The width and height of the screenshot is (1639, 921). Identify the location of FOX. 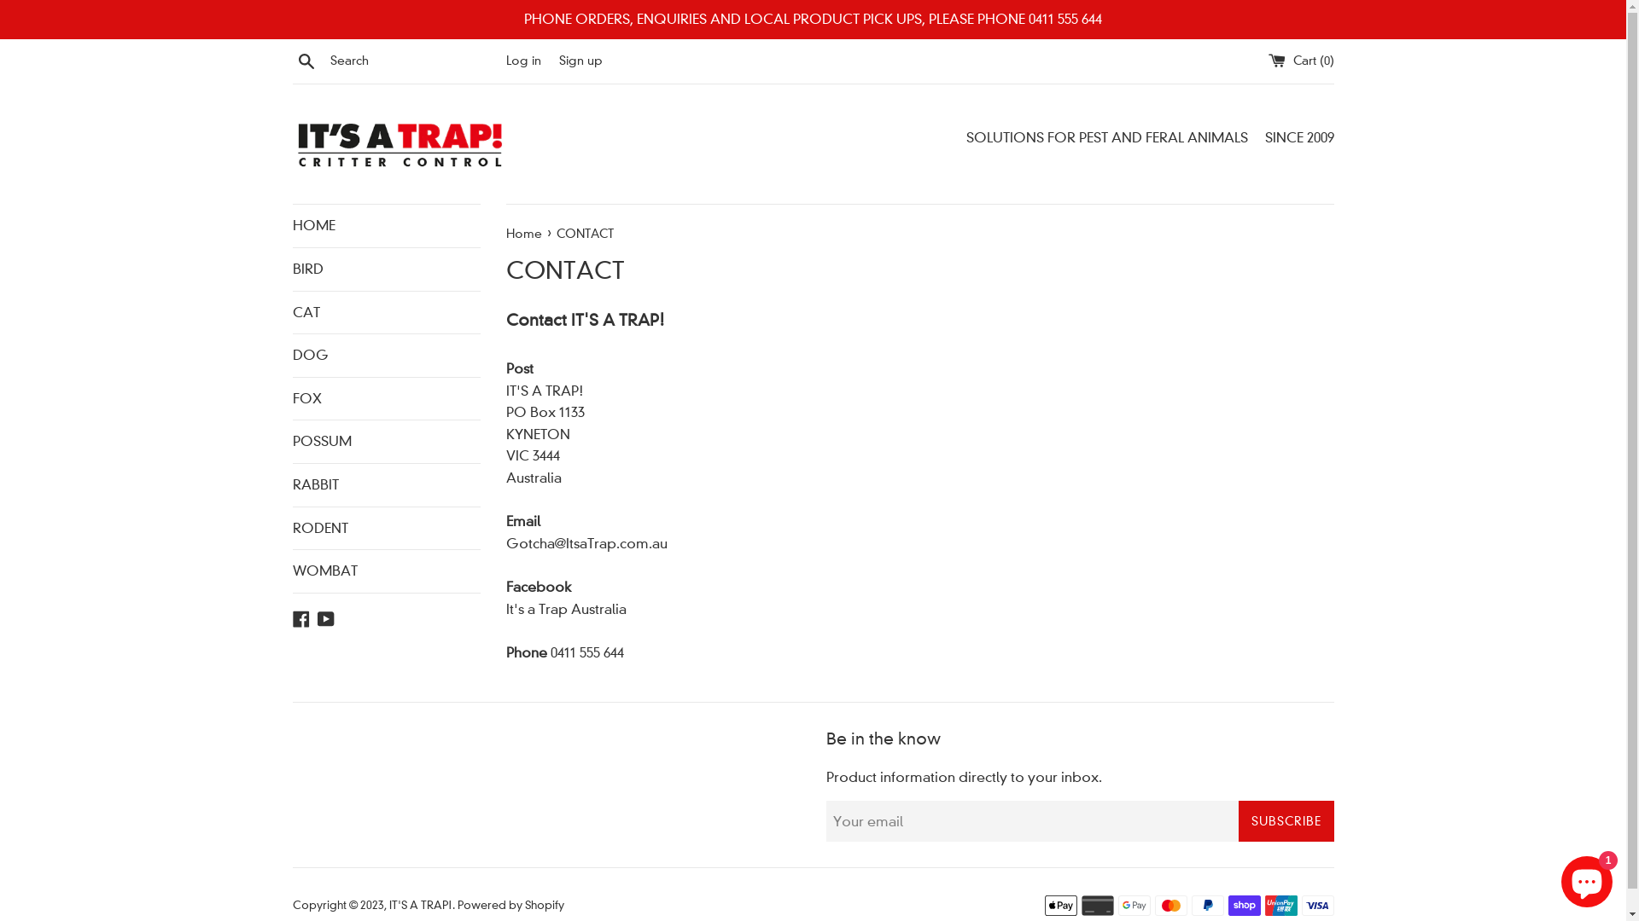
(386, 399).